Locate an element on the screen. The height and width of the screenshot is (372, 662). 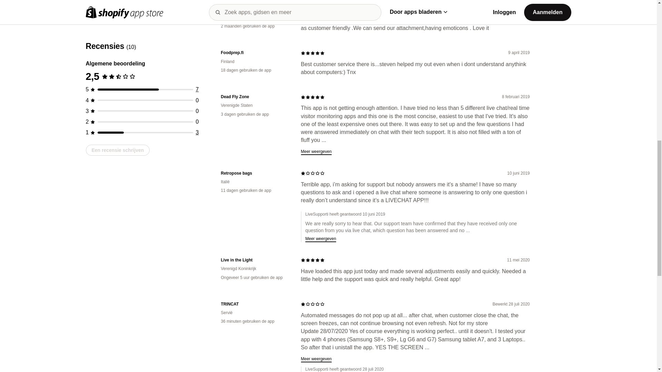
Foodprep.fi is located at coordinates (255, 53).